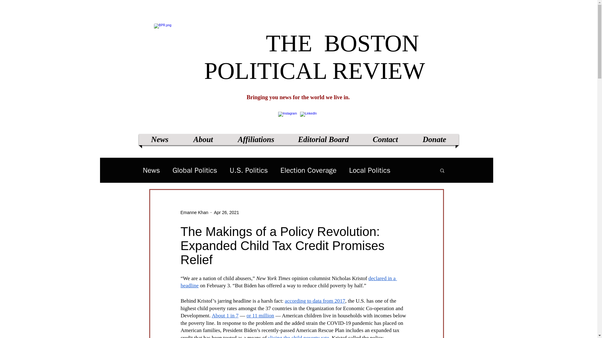 The image size is (602, 338). Describe the element at coordinates (256, 140) in the screenshot. I see `Affiliations` at that location.